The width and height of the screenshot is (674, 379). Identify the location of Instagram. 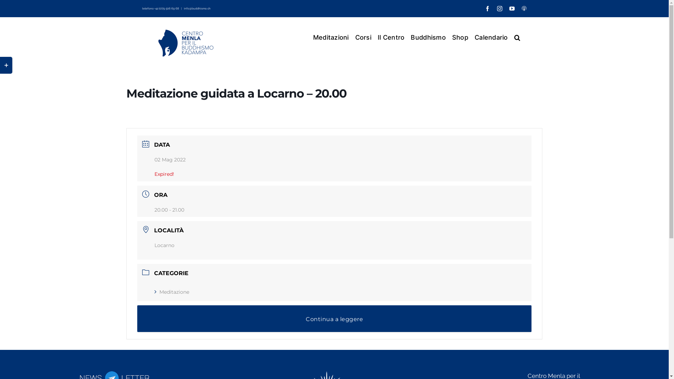
(500, 8).